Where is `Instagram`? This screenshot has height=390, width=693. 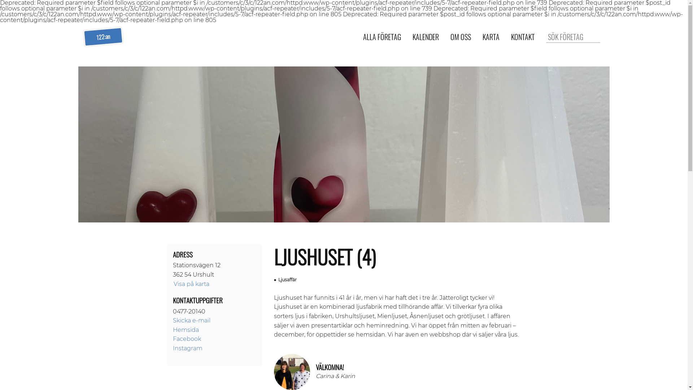
Instagram is located at coordinates (187, 348).